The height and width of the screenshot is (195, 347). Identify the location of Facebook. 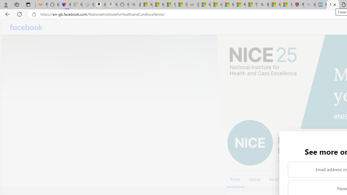
(27, 27).